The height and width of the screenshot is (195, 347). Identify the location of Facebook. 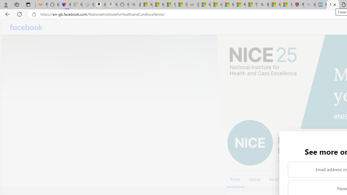
(27, 27).